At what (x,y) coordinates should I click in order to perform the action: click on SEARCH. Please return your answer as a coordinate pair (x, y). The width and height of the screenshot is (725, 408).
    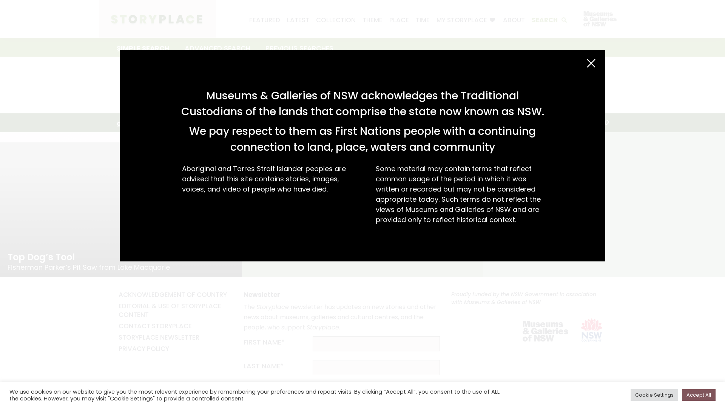
    Looking at the image, I should click on (319, 85).